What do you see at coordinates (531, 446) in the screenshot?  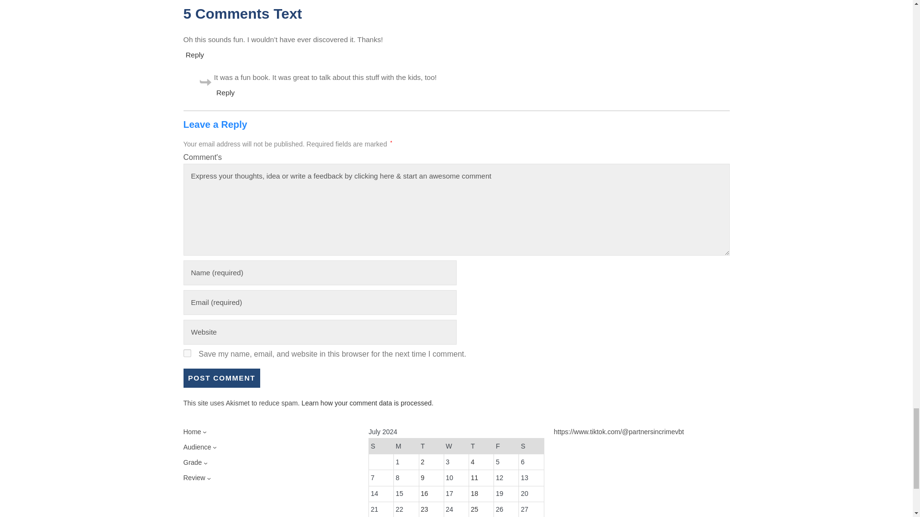 I see `Saturday` at bounding box center [531, 446].